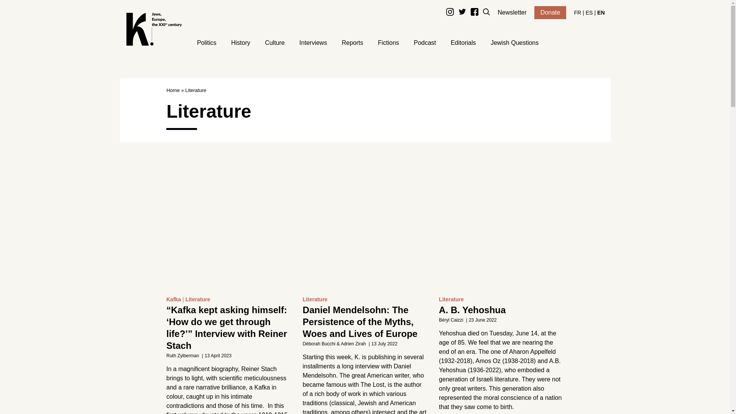 The width and height of the screenshot is (736, 414). Describe the element at coordinates (316, 299) in the screenshot. I see `Literature` at that location.